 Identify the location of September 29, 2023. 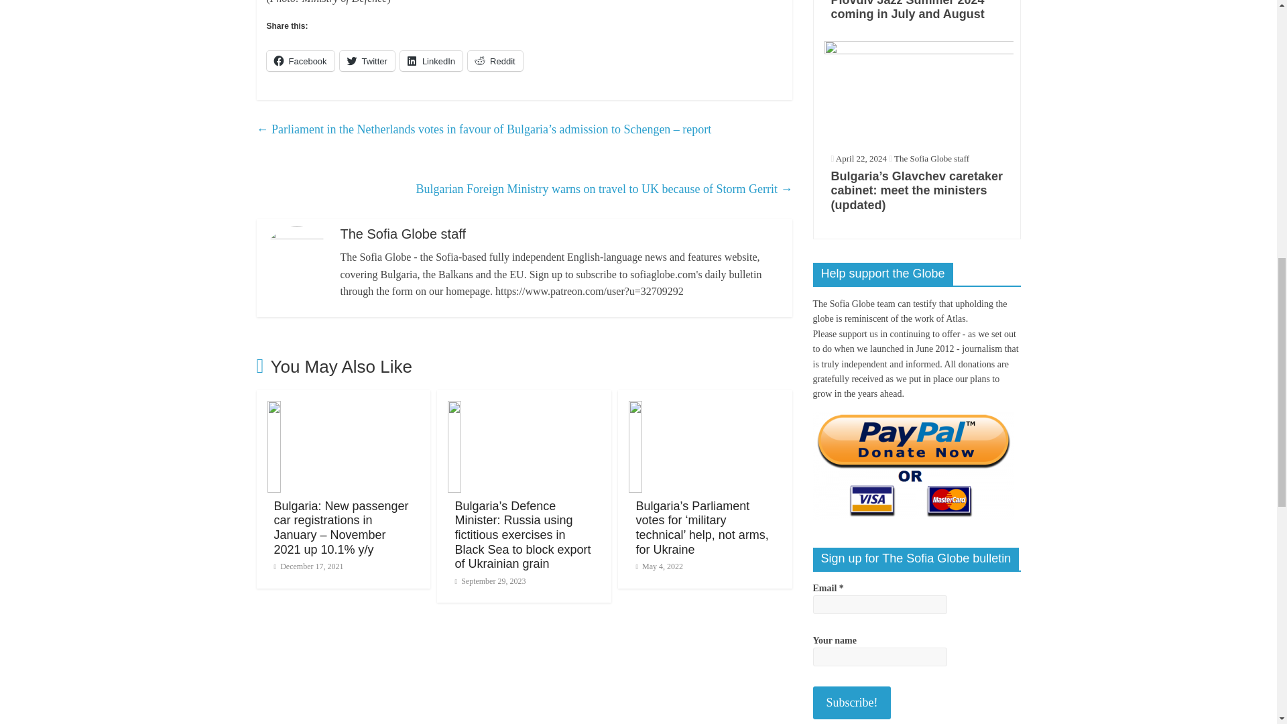
(489, 581).